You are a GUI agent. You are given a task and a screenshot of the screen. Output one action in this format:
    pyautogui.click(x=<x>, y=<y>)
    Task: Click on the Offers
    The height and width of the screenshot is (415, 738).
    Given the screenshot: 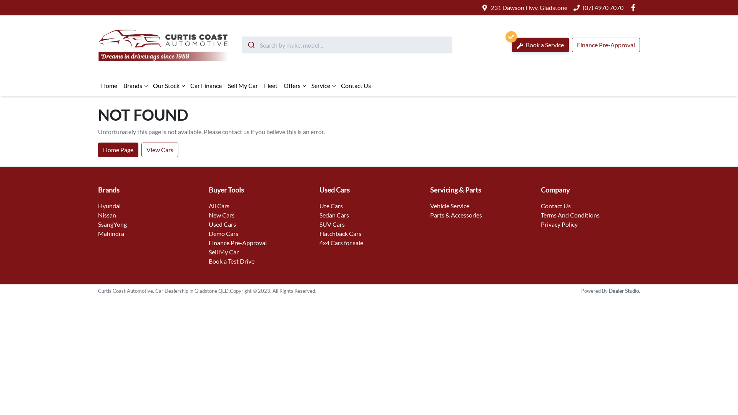 What is the action you would take?
    pyautogui.click(x=294, y=86)
    